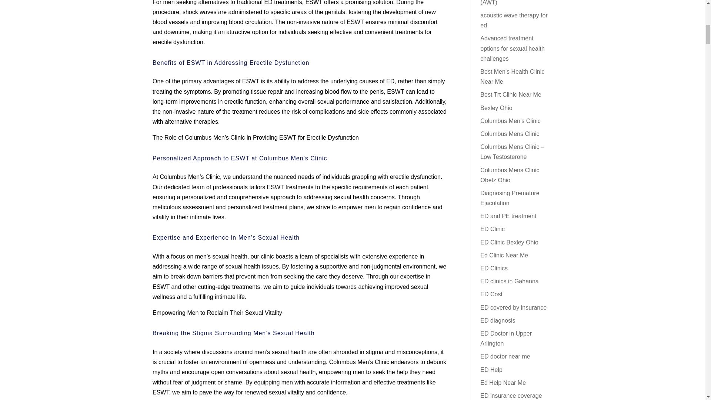 This screenshot has height=400, width=711. Describe the element at coordinates (504, 255) in the screenshot. I see `Ed Clinic Near Me` at that location.